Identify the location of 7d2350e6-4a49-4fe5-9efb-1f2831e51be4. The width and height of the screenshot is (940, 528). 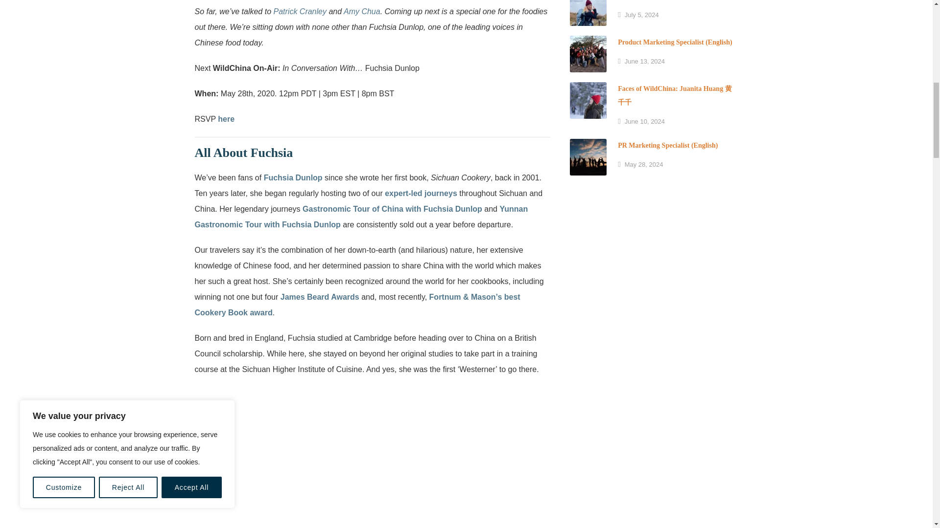
(587, 13).